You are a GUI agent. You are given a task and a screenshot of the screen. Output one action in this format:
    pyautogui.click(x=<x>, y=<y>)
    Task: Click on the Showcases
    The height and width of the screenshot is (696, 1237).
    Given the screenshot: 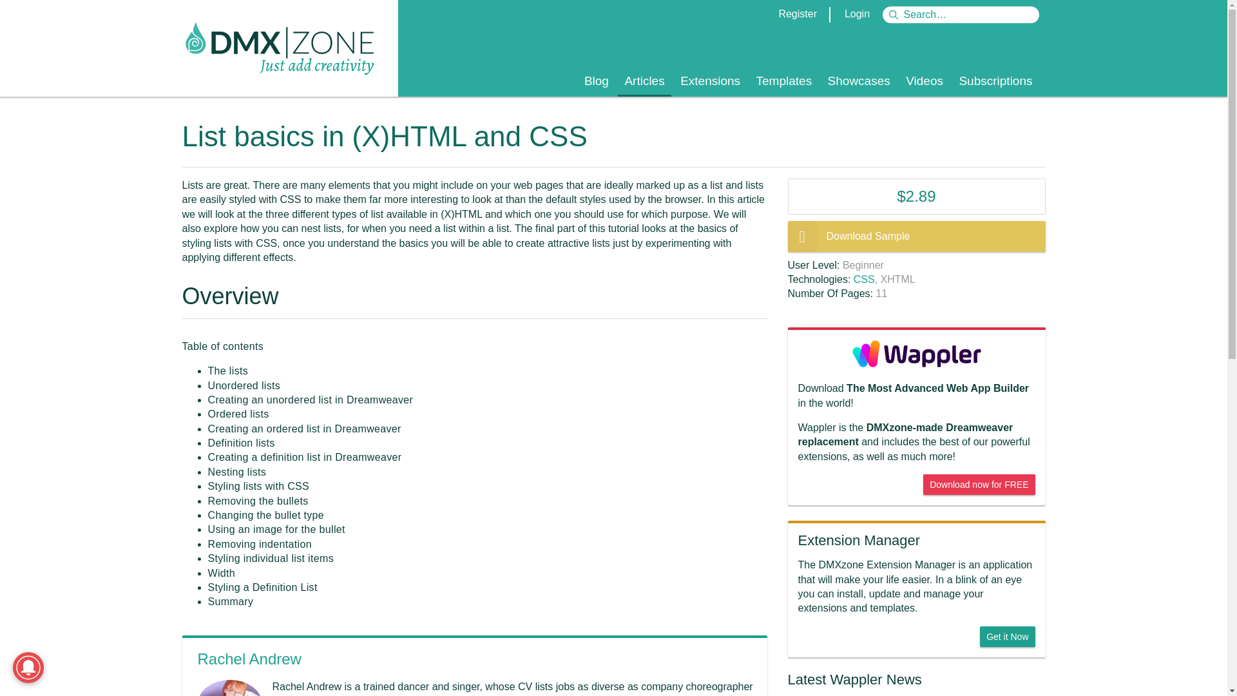 What is the action you would take?
    pyautogui.click(x=859, y=81)
    